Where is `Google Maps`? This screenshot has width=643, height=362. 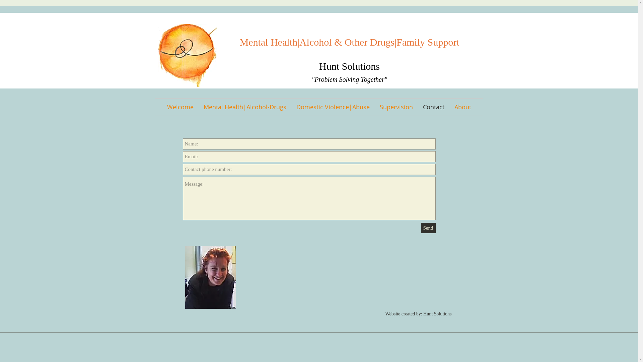 Google Maps is located at coordinates (374, 275).